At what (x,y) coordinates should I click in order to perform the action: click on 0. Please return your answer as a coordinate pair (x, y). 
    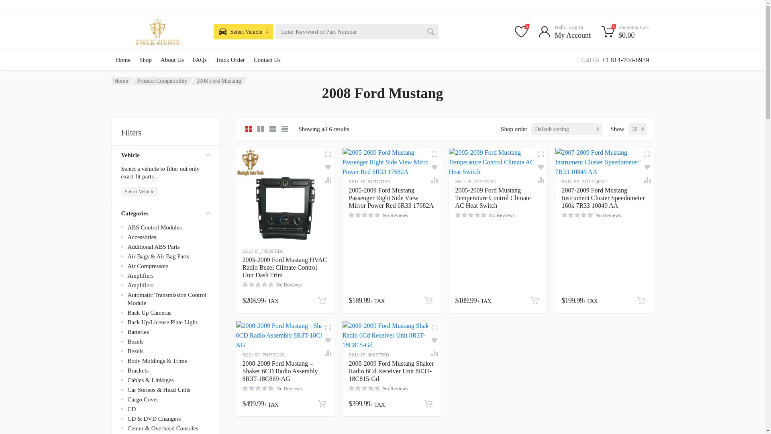
    Looking at the image, I should click on (521, 31).